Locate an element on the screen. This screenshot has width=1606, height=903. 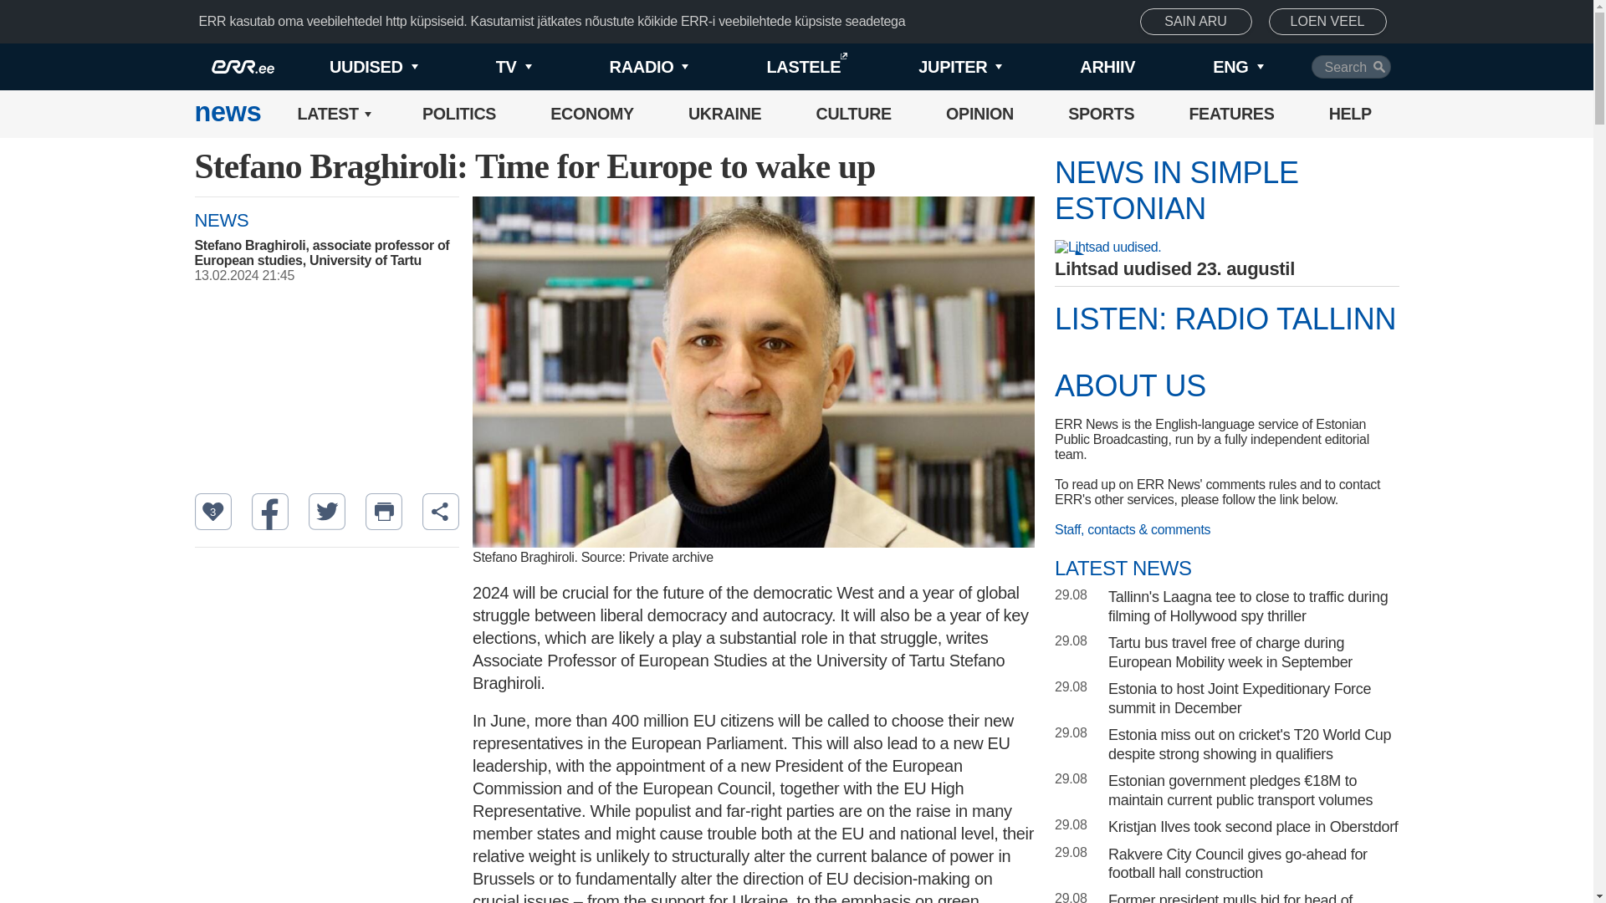
3 is located at coordinates (212, 511).